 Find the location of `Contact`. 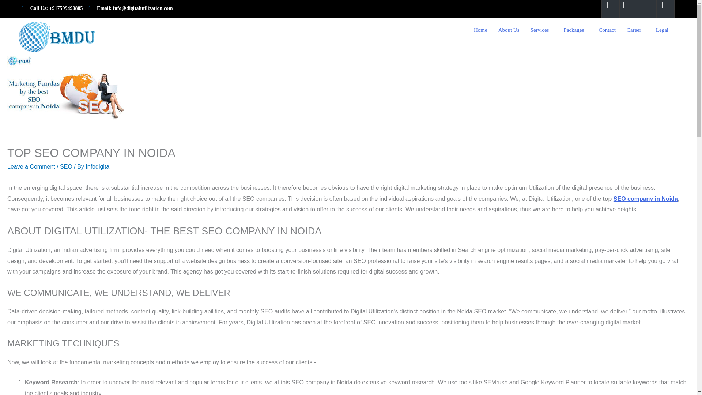

Contact is located at coordinates (607, 30).